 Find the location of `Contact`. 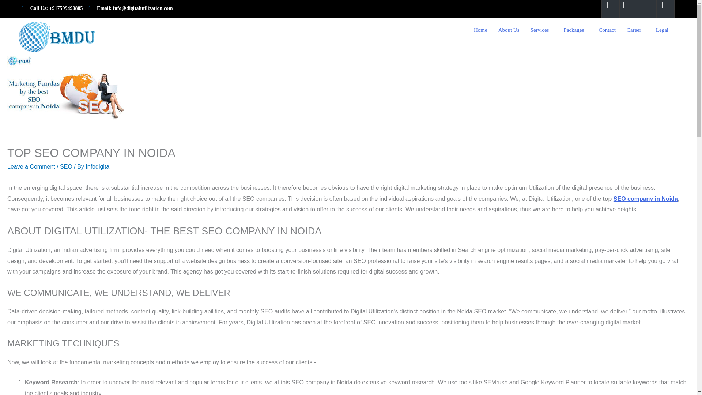

Contact is located at coordinates (607, 30).